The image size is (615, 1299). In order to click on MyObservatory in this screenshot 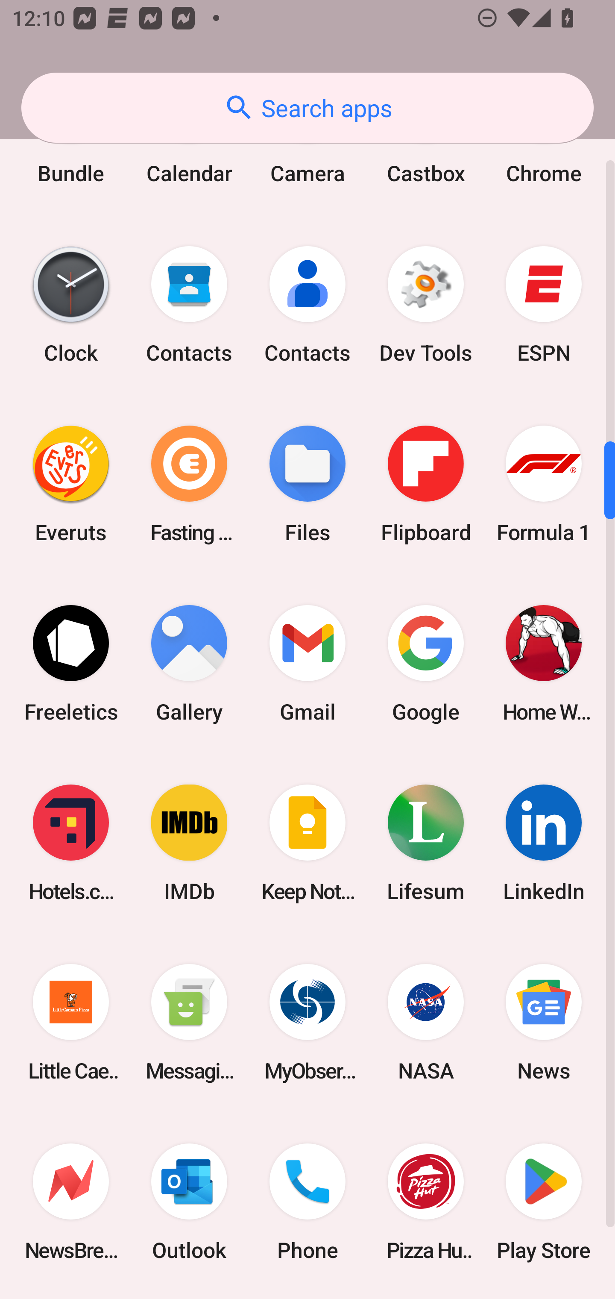, I will do `click(307, 1022)`.